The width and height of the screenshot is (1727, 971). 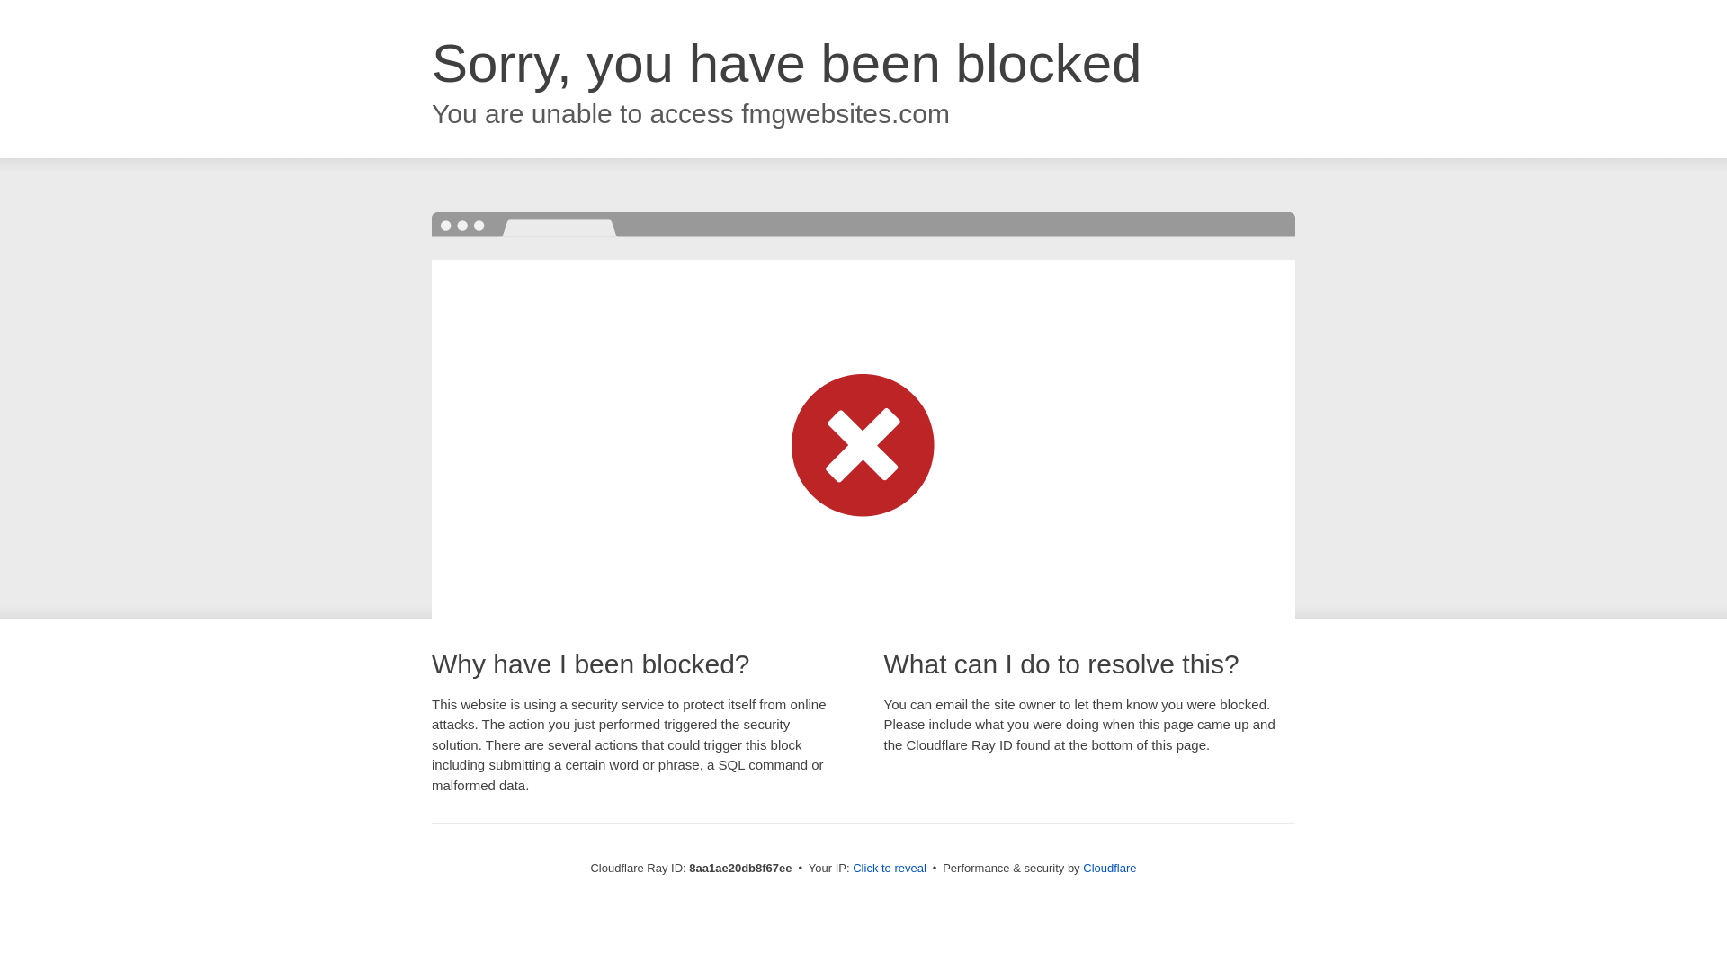 What do you see at coordinates (889, 869) in the screenshot?
I see `Click to reveal` at bounding box center [889, 869].